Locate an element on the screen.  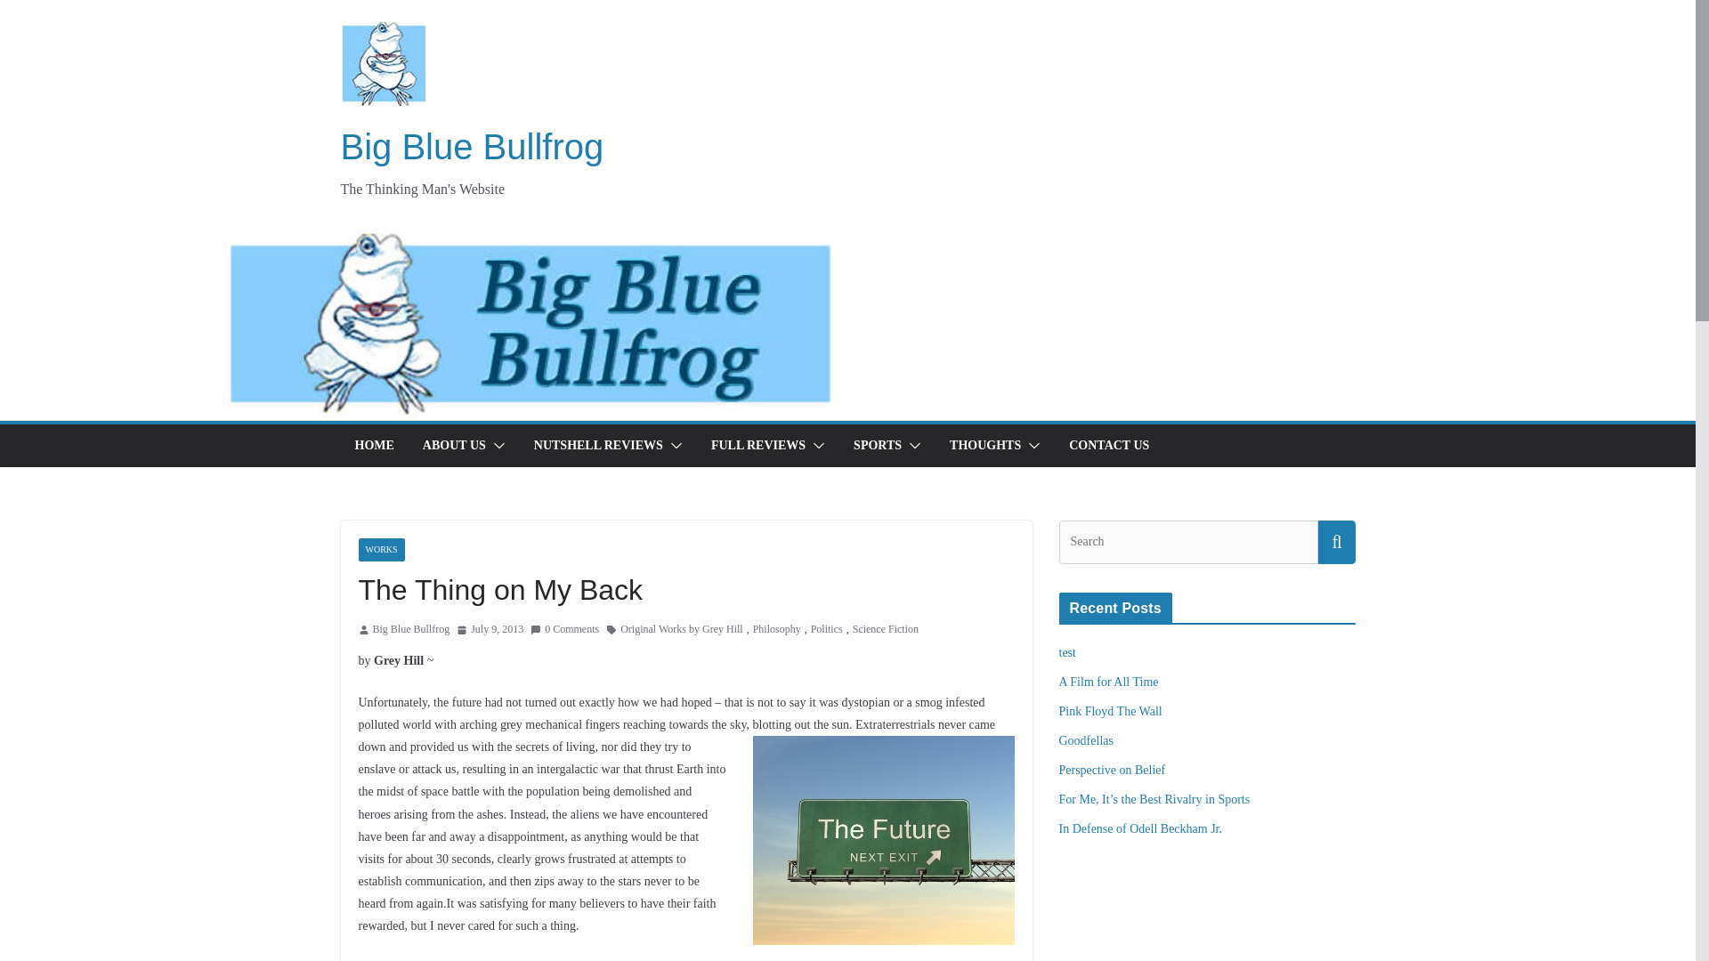
Philosophy is located at coordinates (777, 630).